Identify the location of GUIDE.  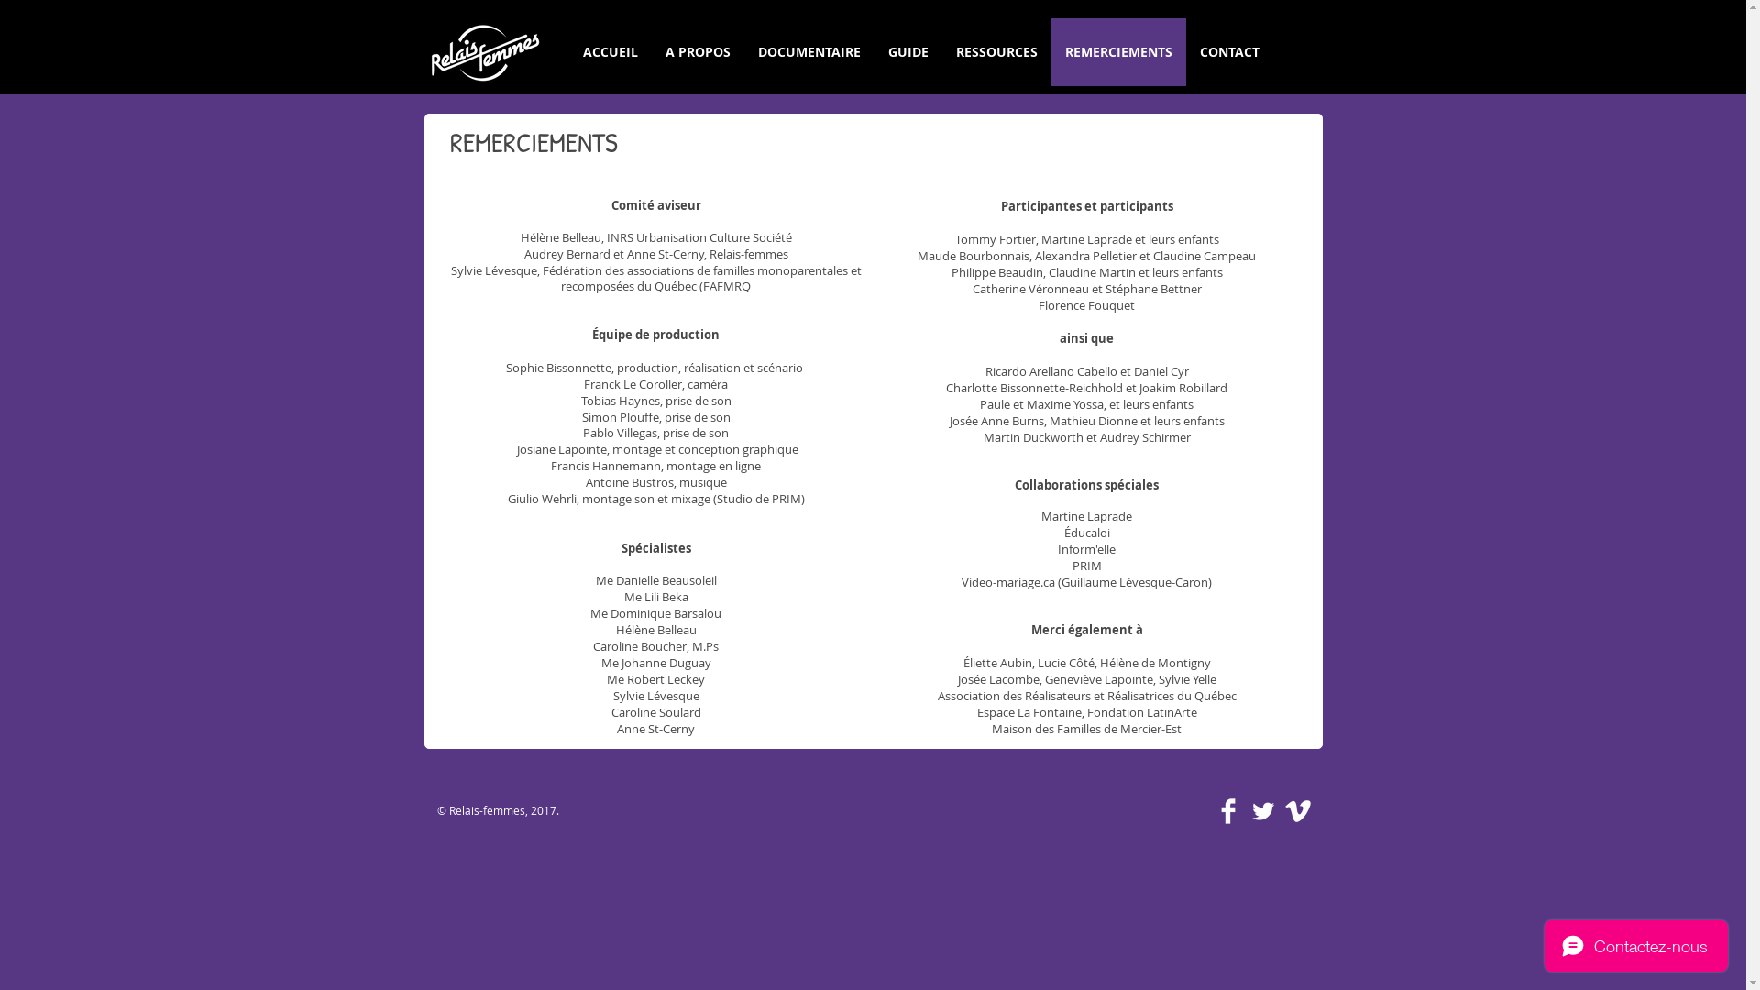
(908, 52).